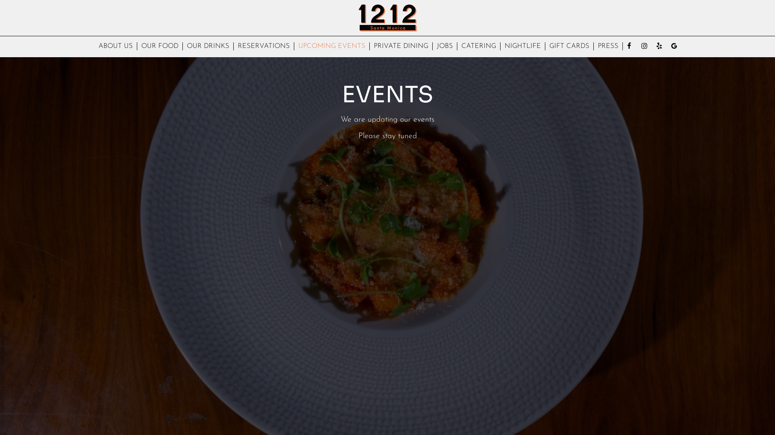 This screenshot has width=775, height=435. Describe the element at coordinates (332, 46) in the screenshot. I see `UPCOMING EVENTS` at that location.